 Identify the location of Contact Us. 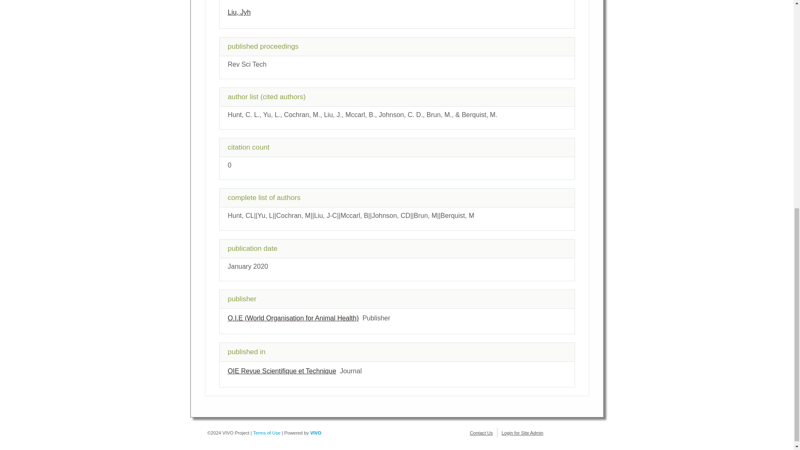
(481, 432).